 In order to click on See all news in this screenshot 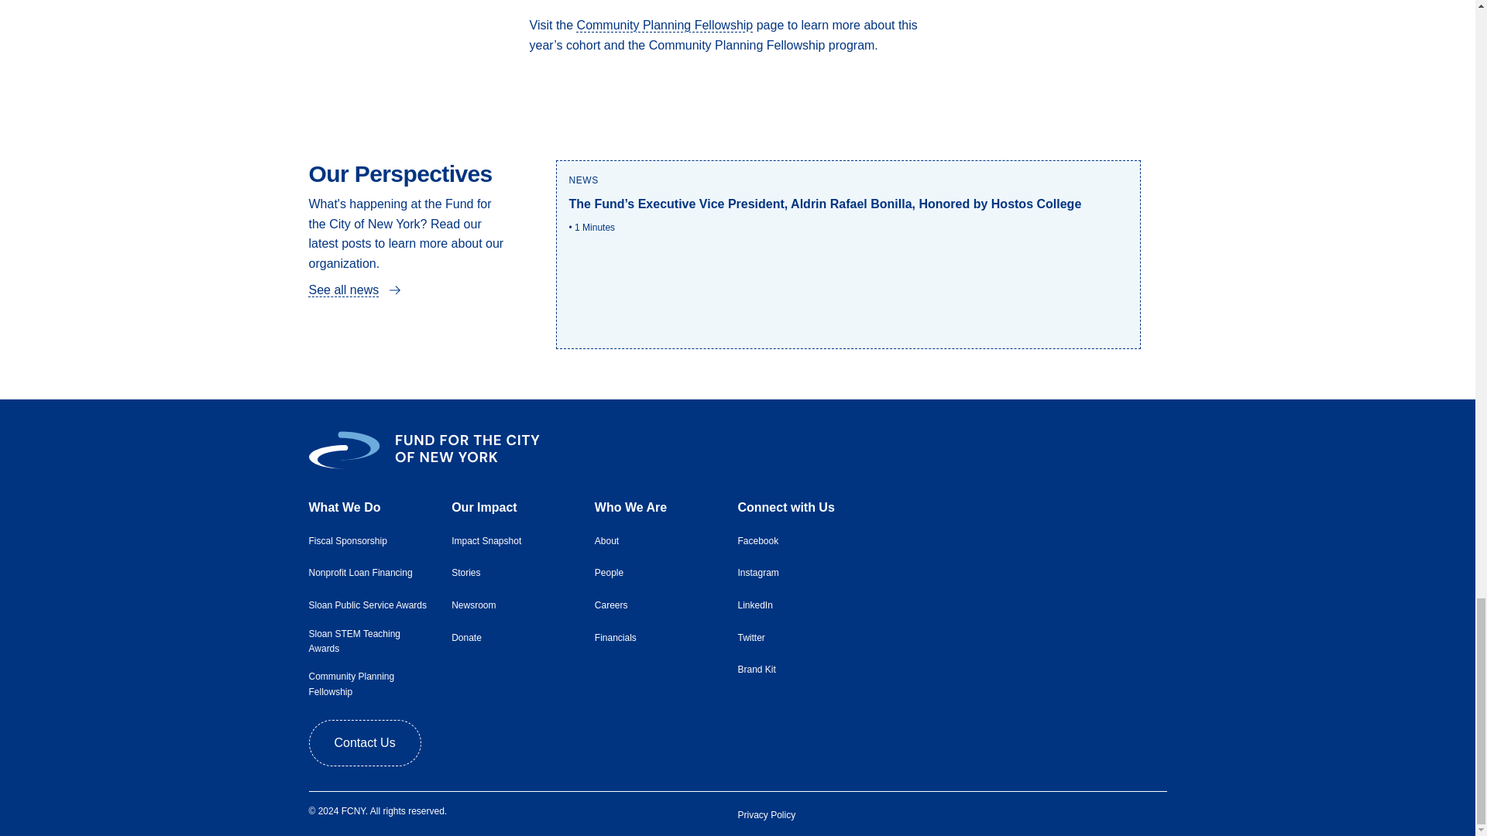, I will do `click(343, 290)`.